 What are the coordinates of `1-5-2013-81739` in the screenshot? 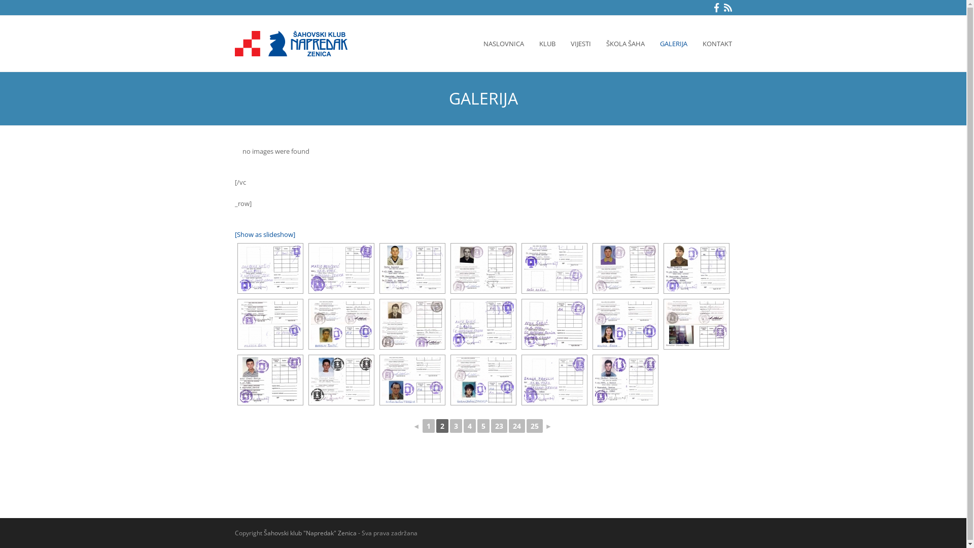 It's located at (554, 268).